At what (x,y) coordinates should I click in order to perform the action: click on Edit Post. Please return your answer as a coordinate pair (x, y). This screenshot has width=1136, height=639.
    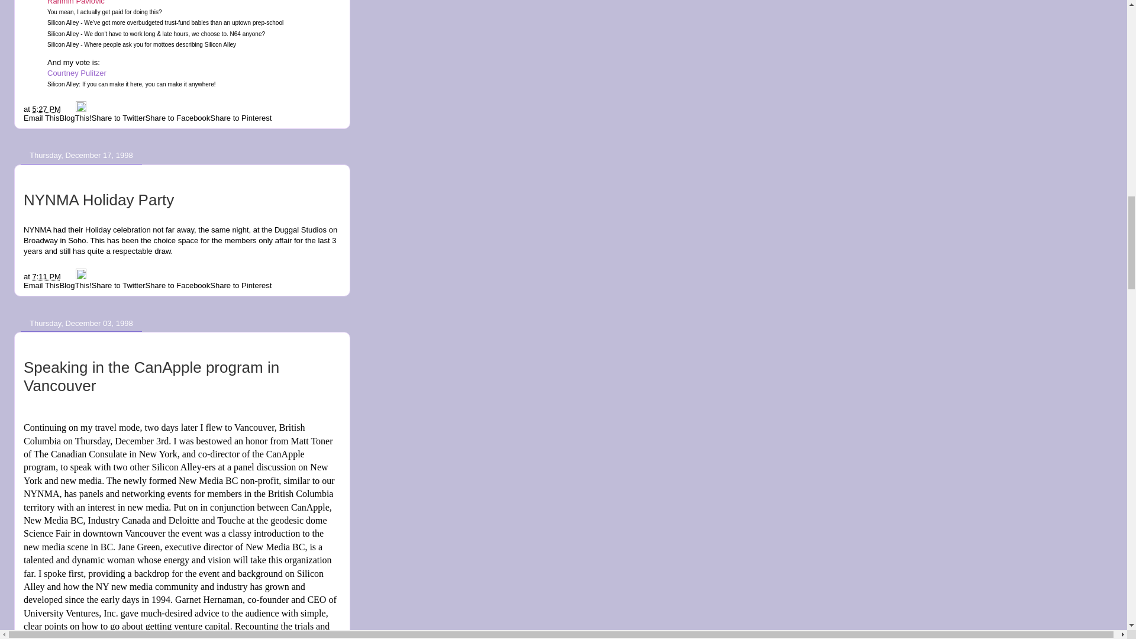
    Looking at the image, I should click on (80, 277).